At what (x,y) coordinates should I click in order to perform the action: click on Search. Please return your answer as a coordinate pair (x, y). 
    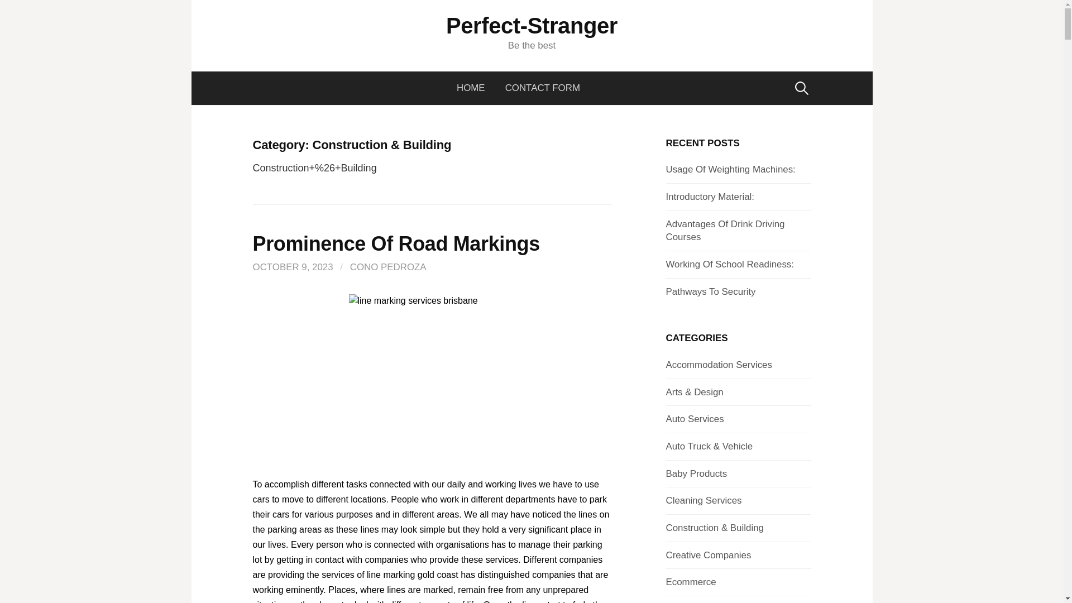
    Looking at the image, I should click on (12, 12).